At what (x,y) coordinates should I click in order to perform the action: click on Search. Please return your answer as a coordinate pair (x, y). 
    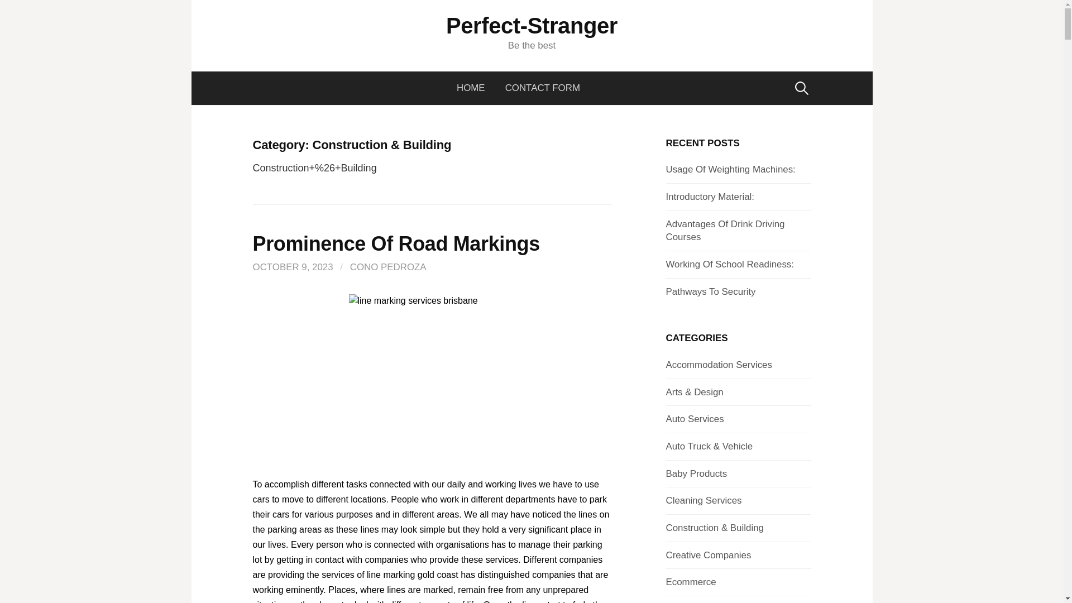
    Looking at the image, I should click on (12, 12).